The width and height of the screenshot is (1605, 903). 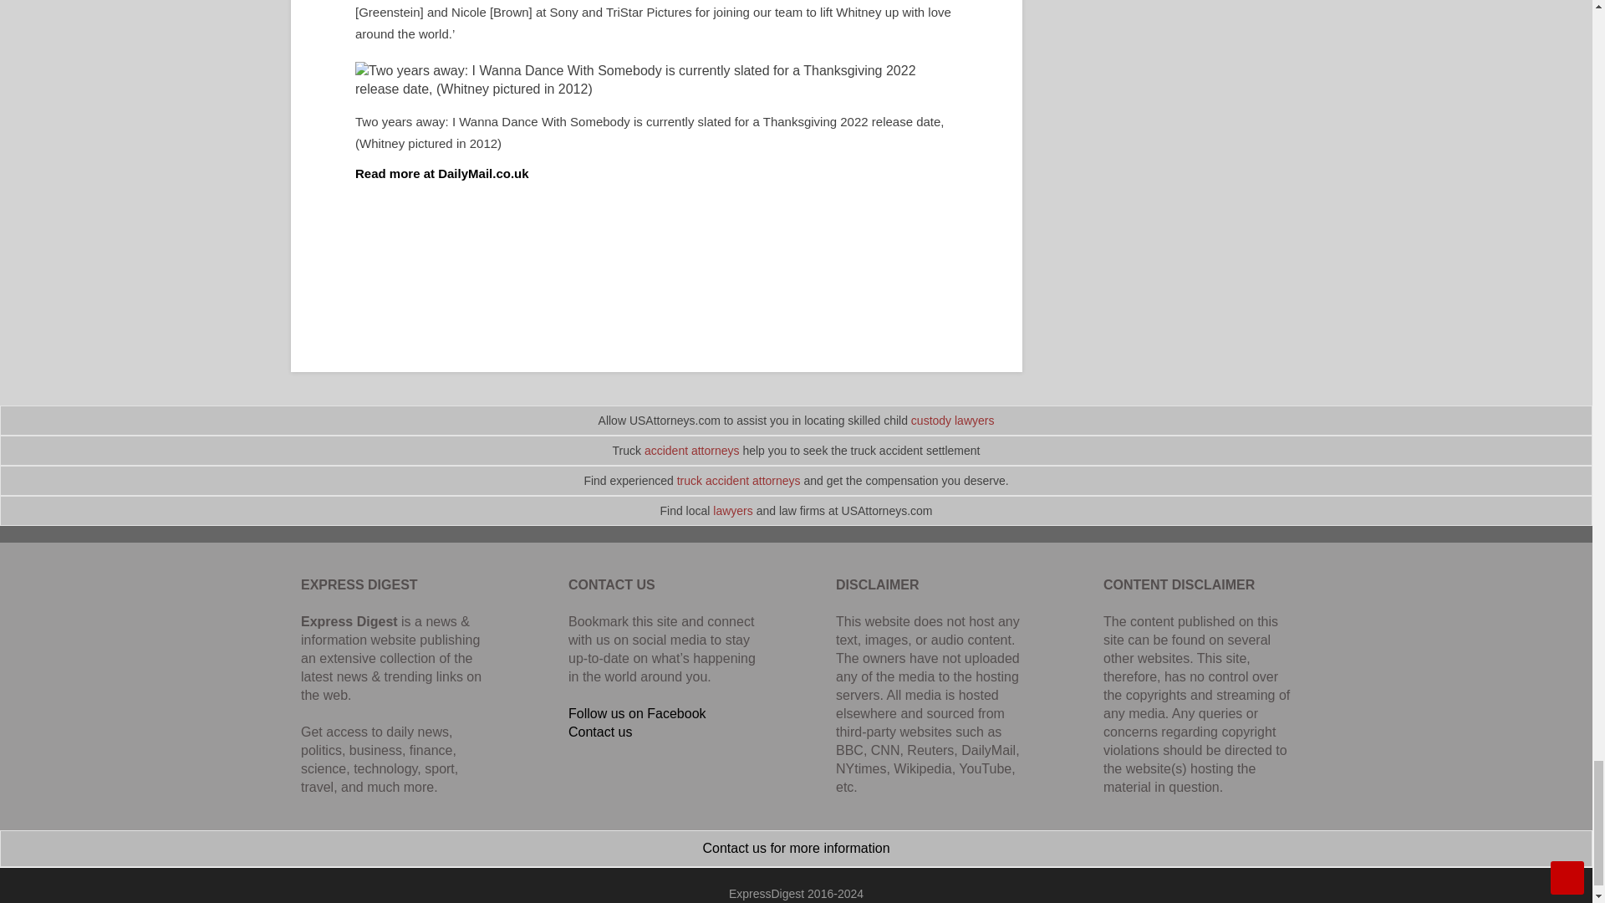 What do you see at coordinates (732, 510) in the screenshot?
I see `lawyers` at bounding box center [732, 510].